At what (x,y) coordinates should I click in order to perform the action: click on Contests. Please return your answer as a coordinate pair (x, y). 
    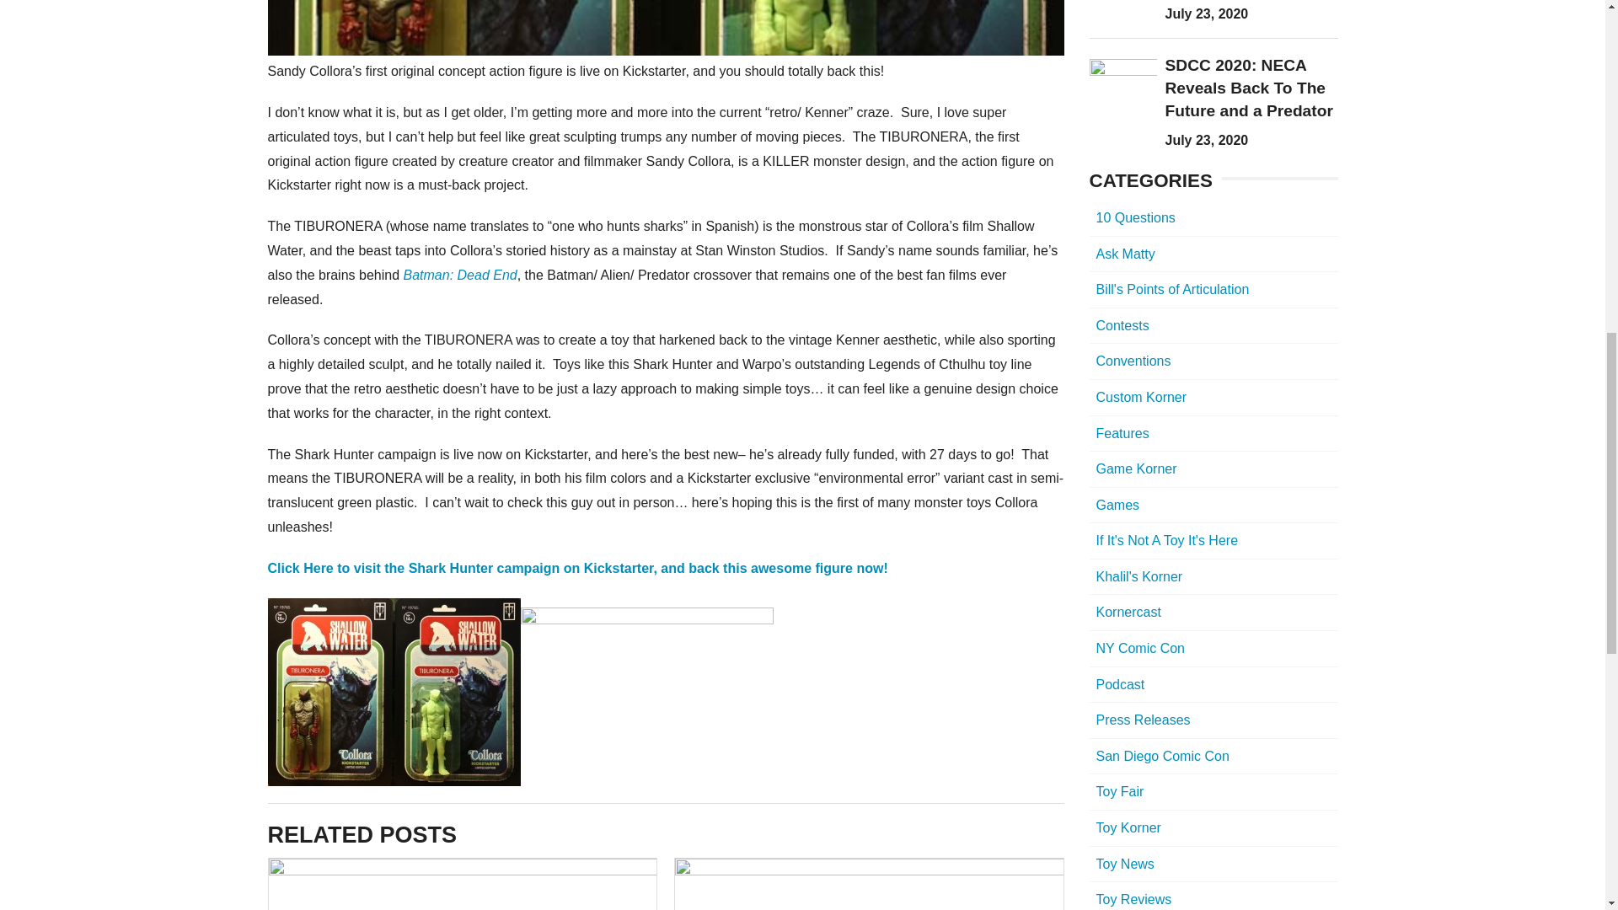
    Looking at the image, I should click on (1213, 327).